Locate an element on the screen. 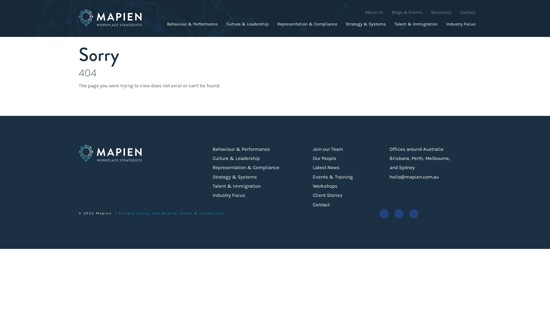 This screenshot has width=550, height=309. Contact is located at coordinates (321, 205).